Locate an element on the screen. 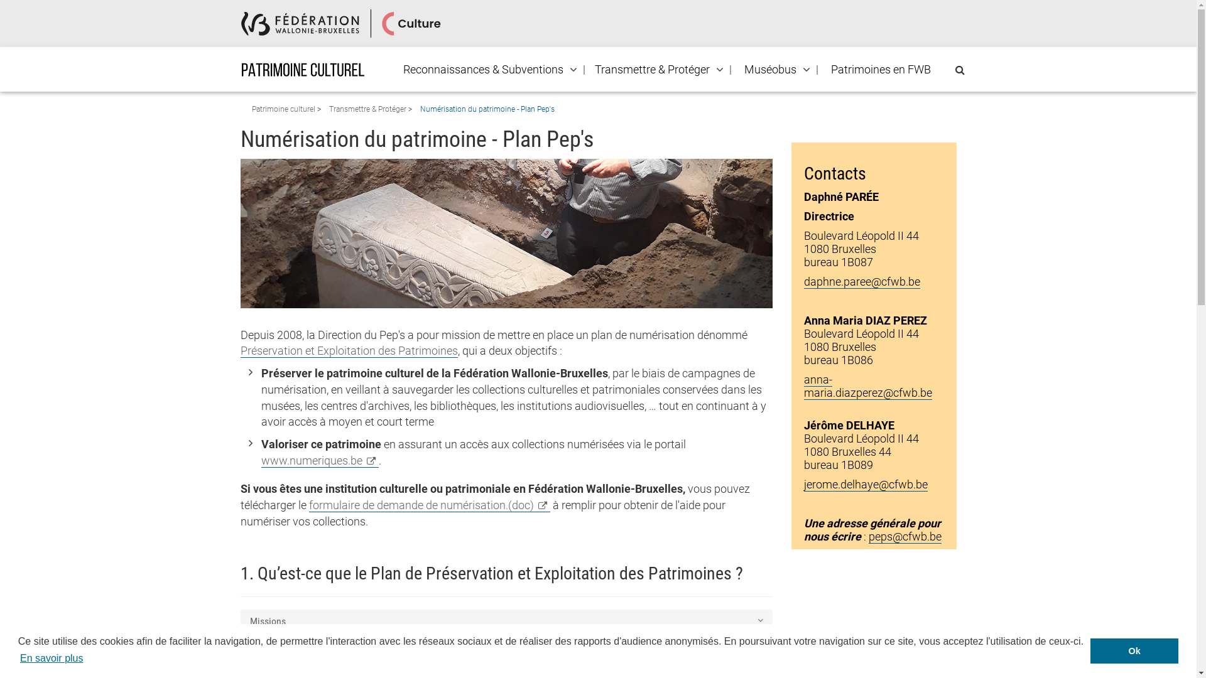 This screenshot has width=1206, height=678. Rechercher sur le site is located at coordinates (960, 70).